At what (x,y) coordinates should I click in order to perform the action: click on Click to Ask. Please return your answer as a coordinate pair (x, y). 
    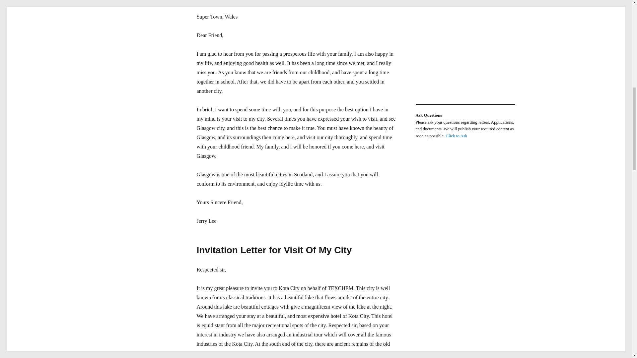
    Looking at the image, I should click on (457, 135).